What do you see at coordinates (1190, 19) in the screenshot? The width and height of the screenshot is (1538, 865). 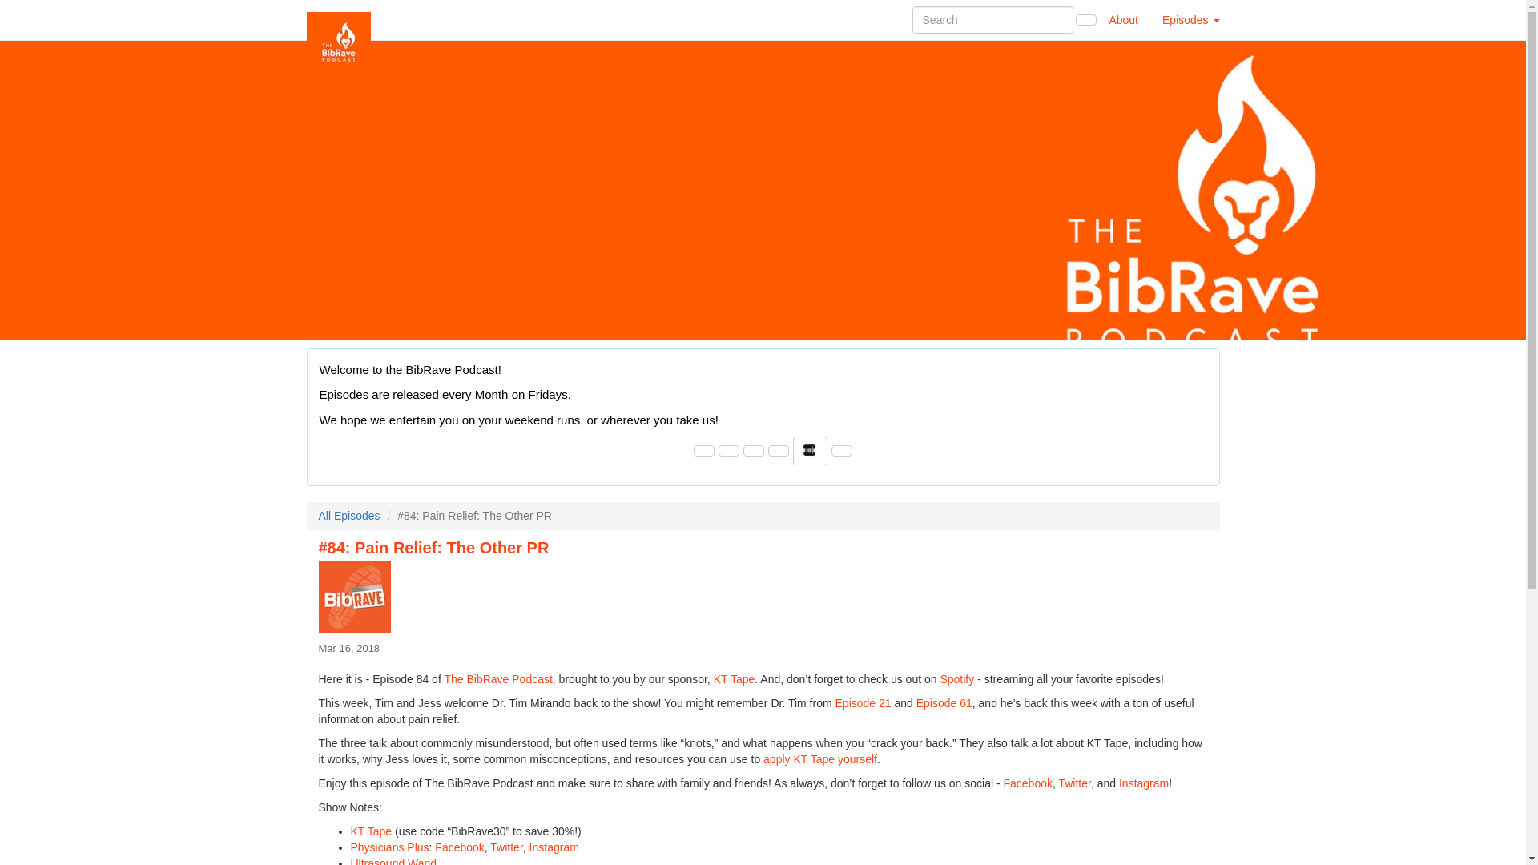 I see `Episodes` at bounding box center [1190, 19].